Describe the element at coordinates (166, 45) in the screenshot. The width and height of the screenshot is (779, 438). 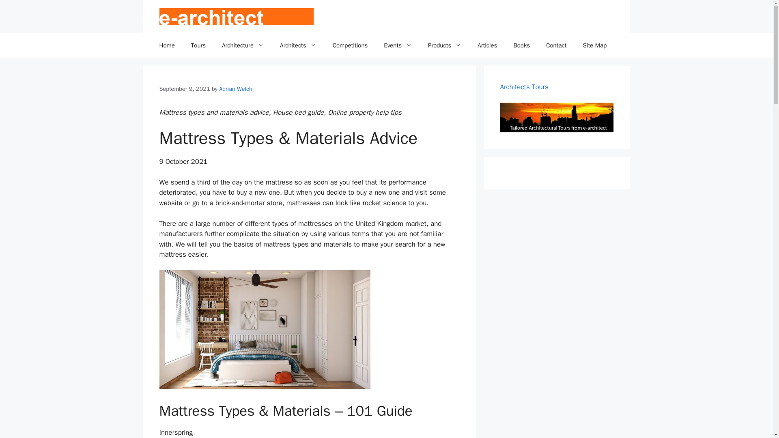
I see `Home` at that location.